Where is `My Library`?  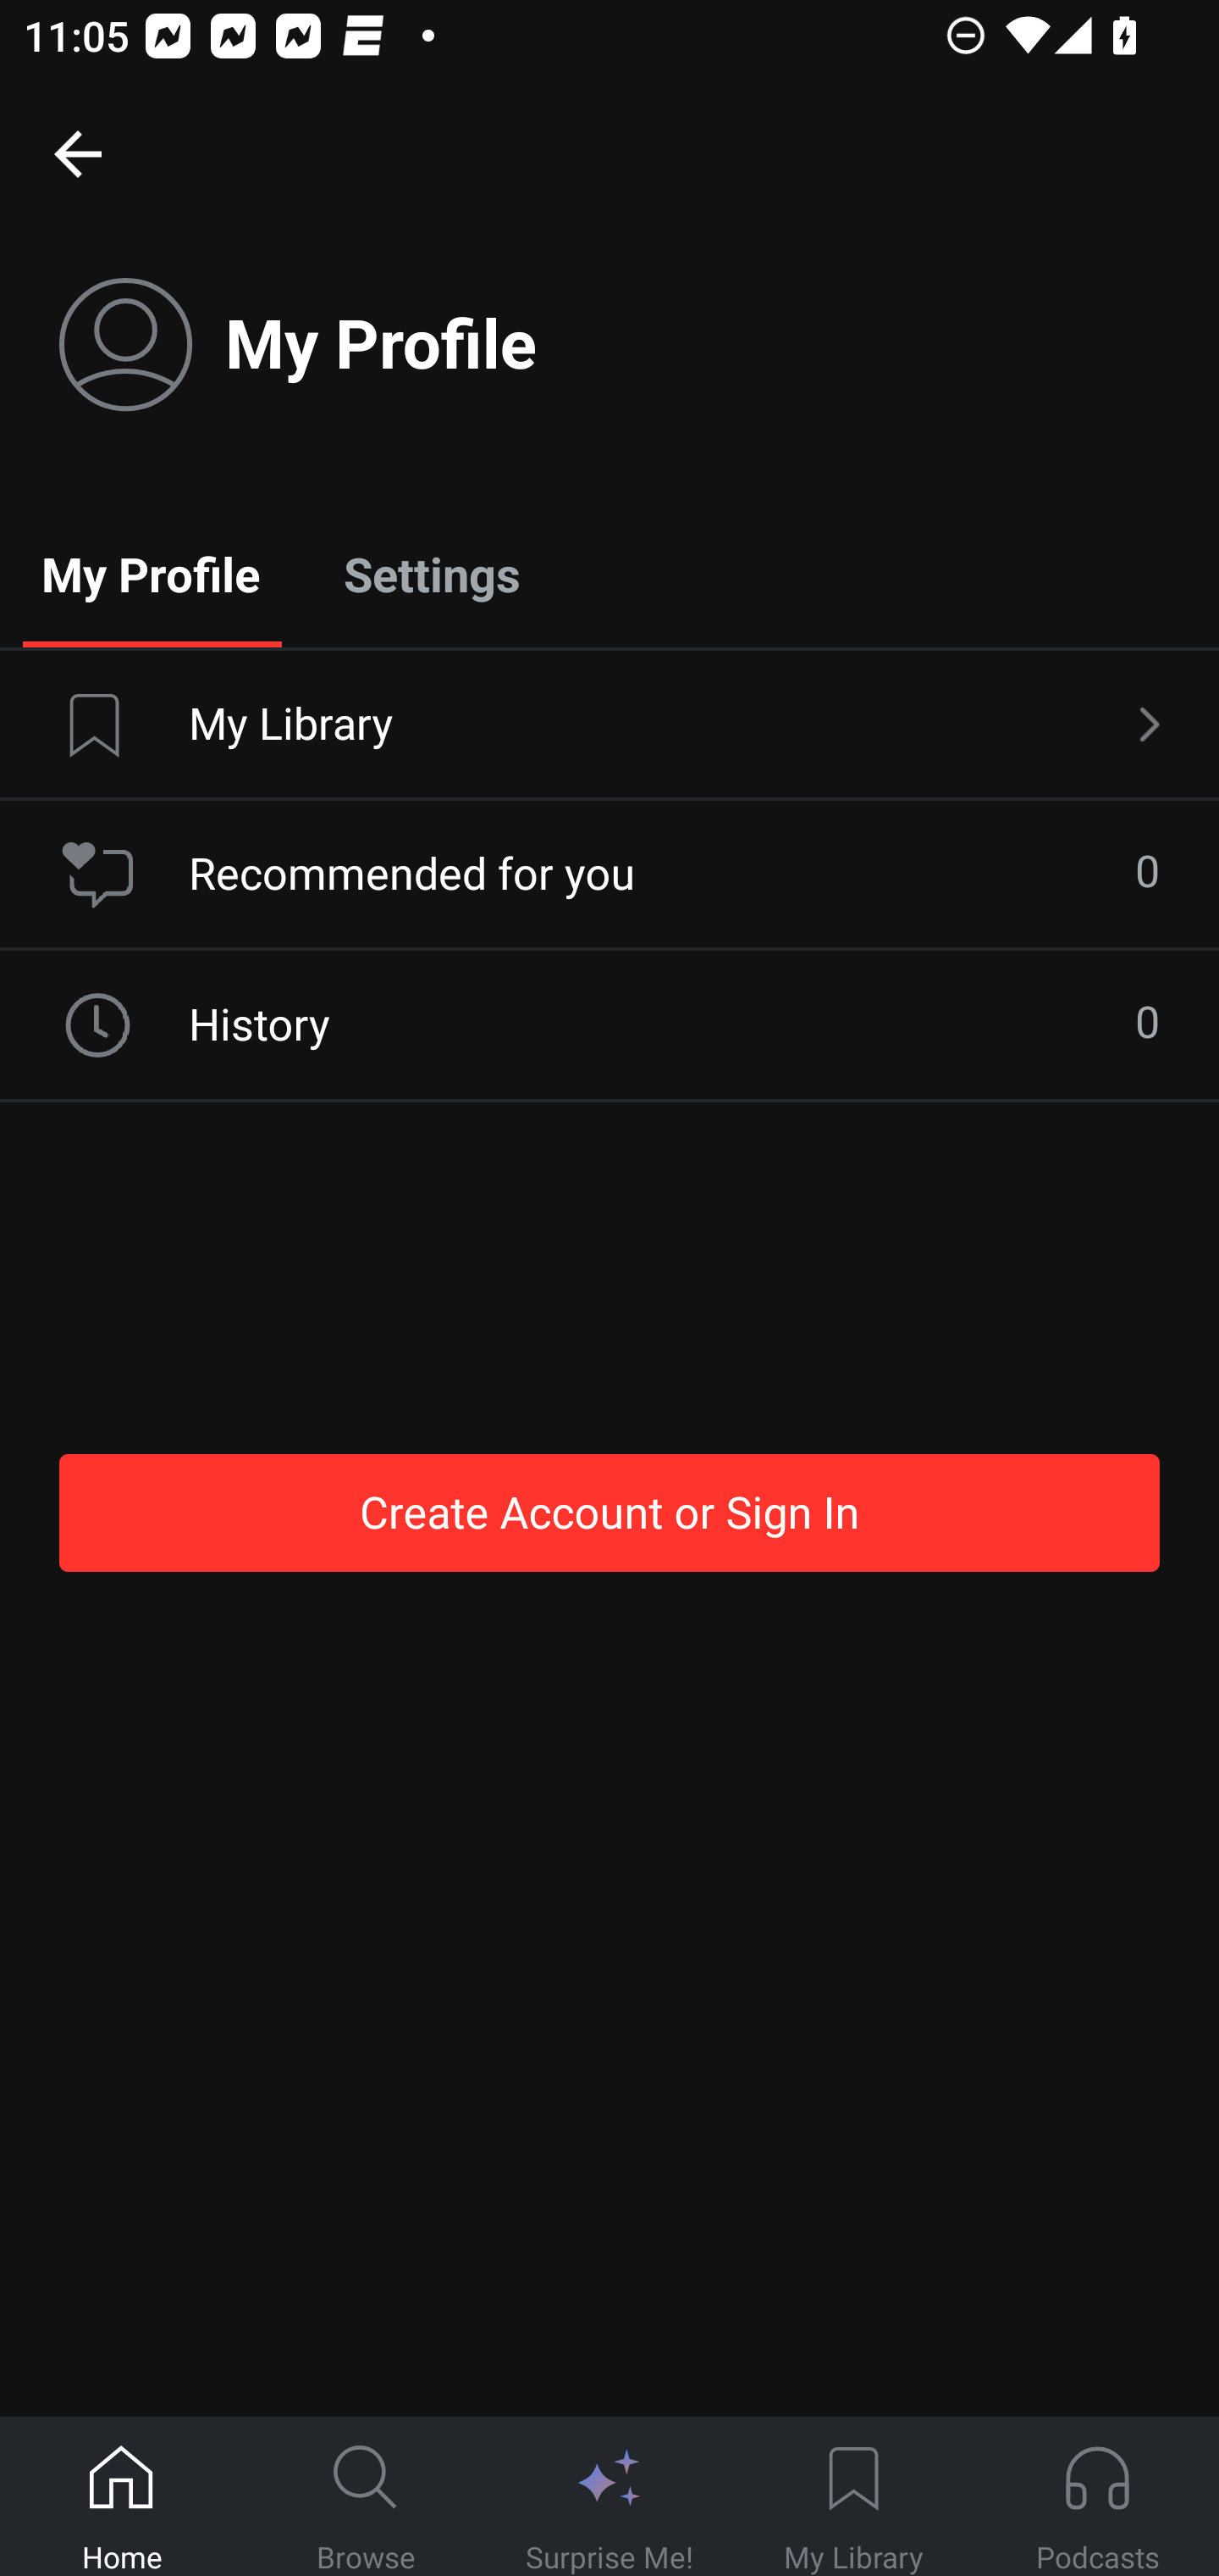
My Library is located at coordinates (853, 2497).